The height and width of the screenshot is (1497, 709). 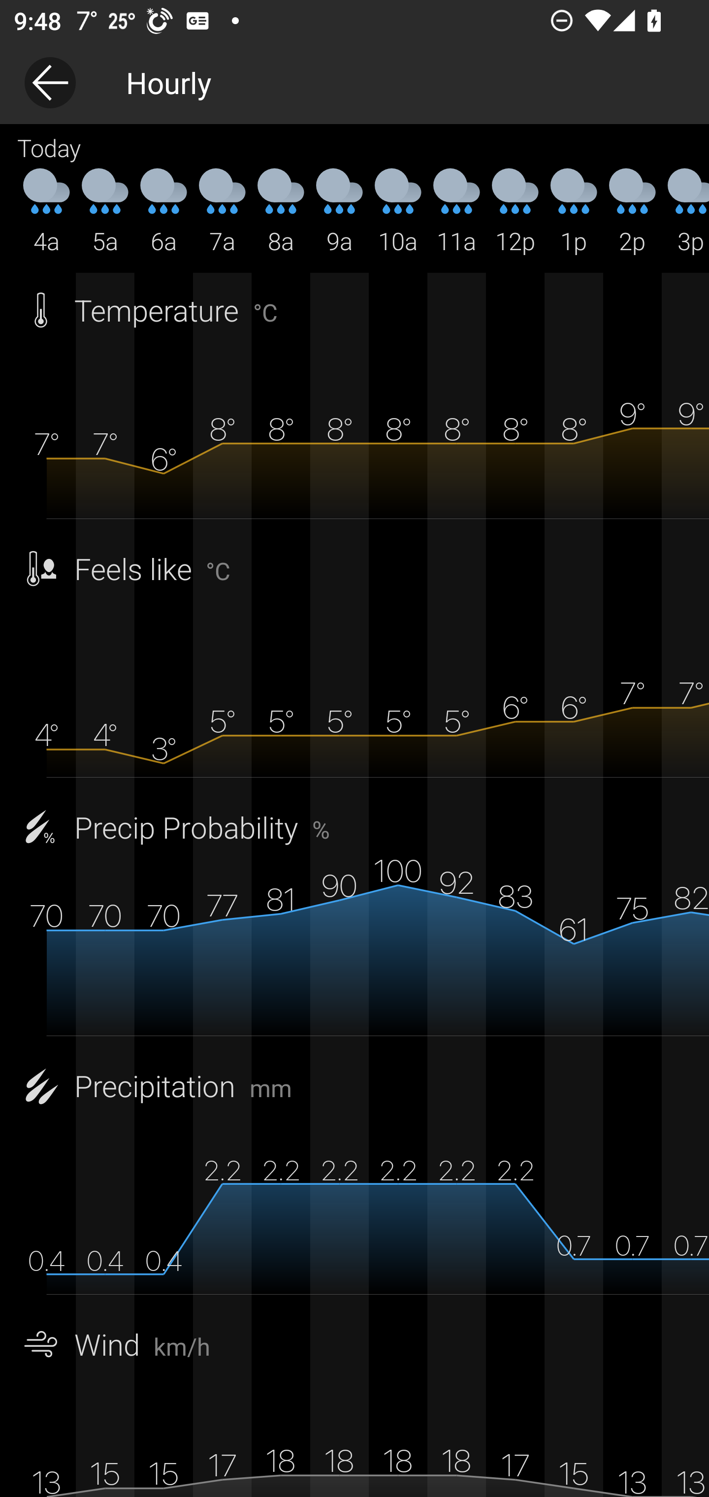 What do you see at coordinates (574, 212) in the screenshot?
I see `1p` at bounding box center [574, 212].